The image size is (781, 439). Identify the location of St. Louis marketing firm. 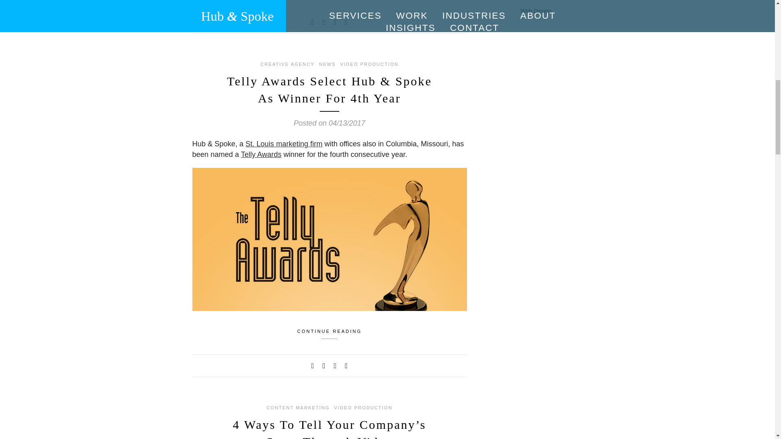
(284, 144).